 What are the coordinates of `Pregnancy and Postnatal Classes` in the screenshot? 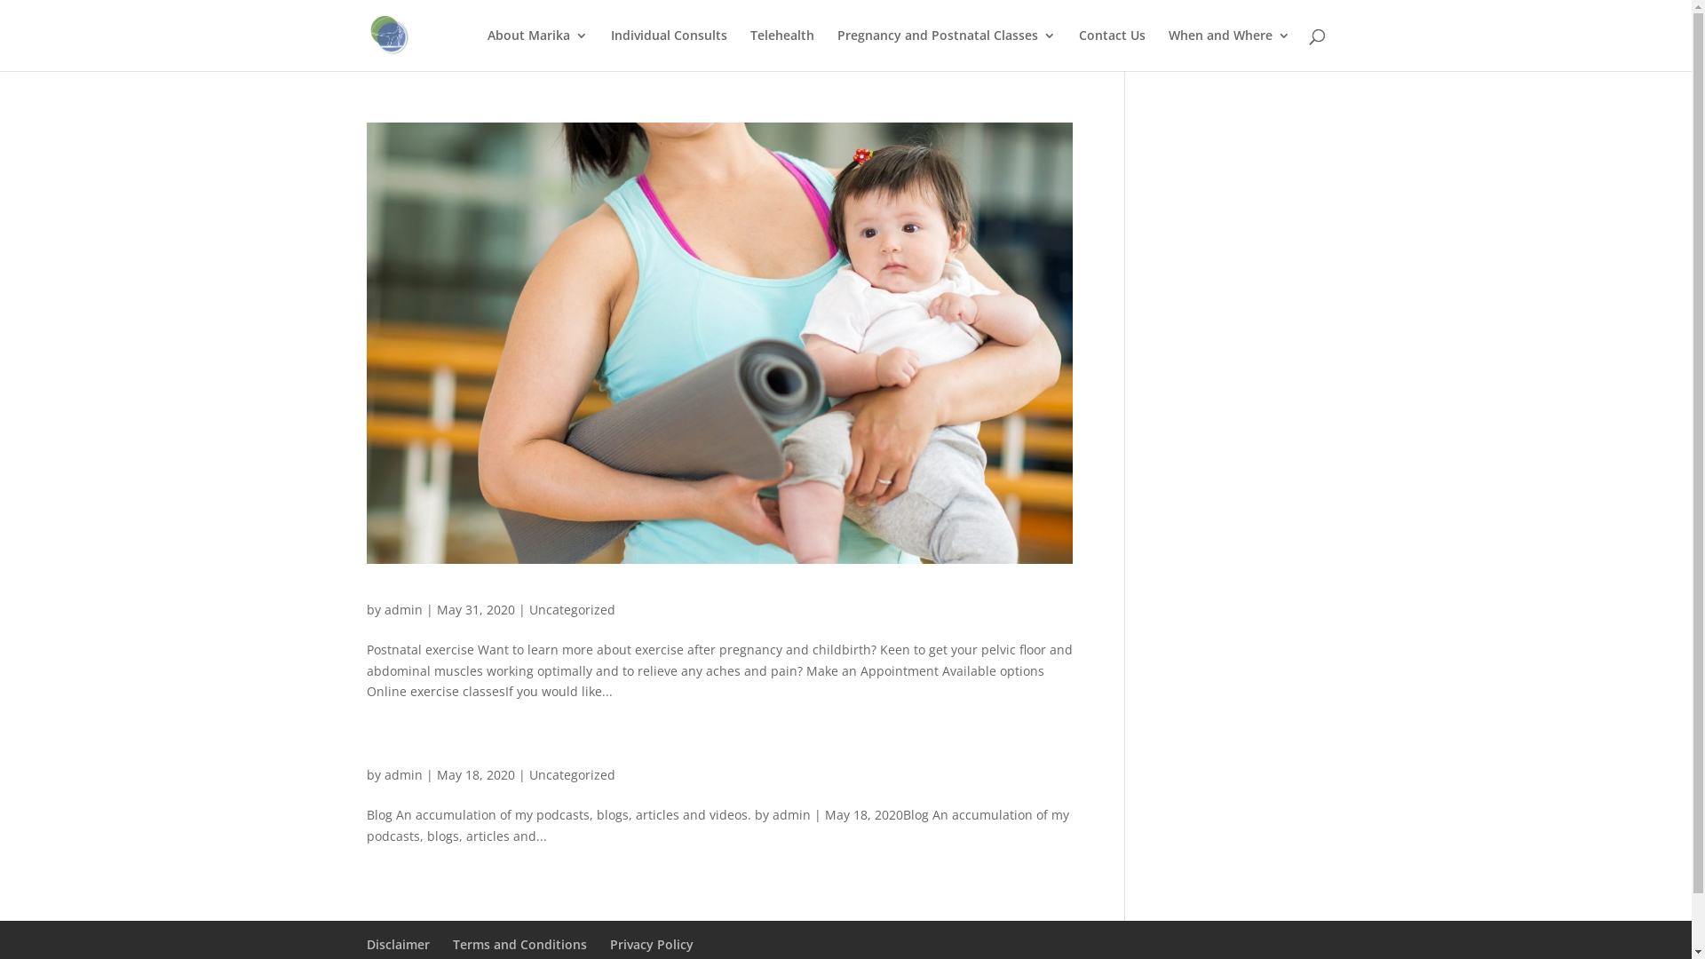 It's located at (946, 50).